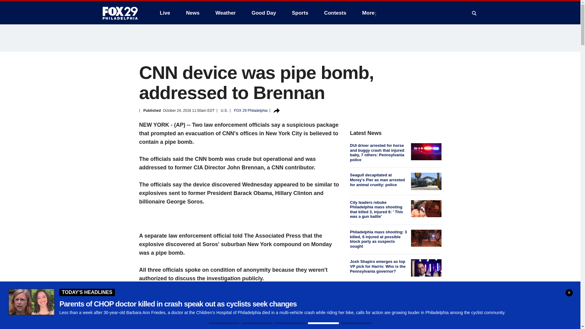 The width and height of the screenshot is (585, 329). Describe the element at coordinates (370, 13) in the screenshot. I see `More` at that location.